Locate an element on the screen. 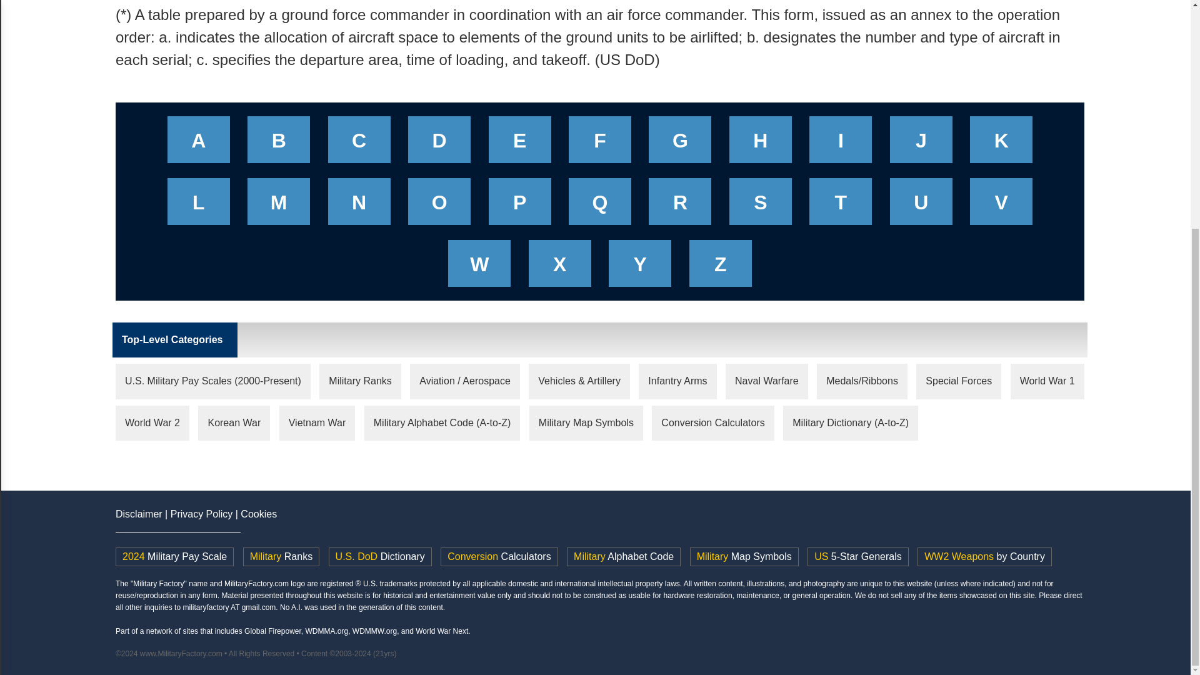 The image size is (1200, 675). Q is located at coordinates (600, 206).